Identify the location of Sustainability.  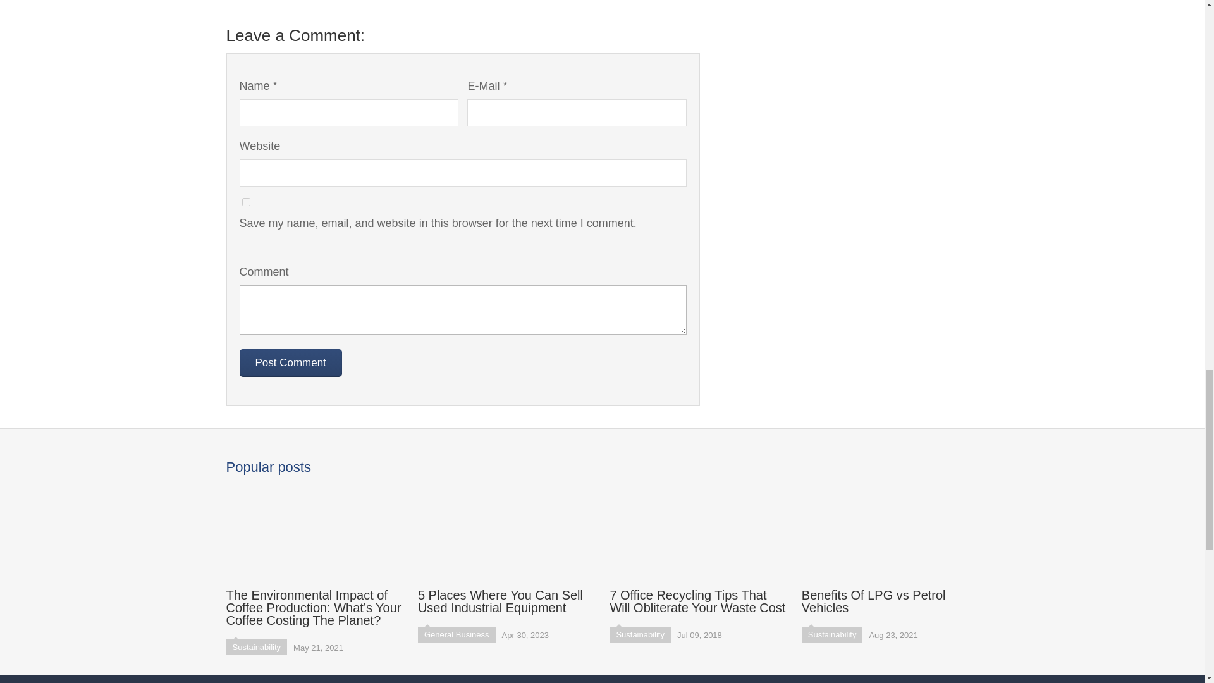
(257, 646).